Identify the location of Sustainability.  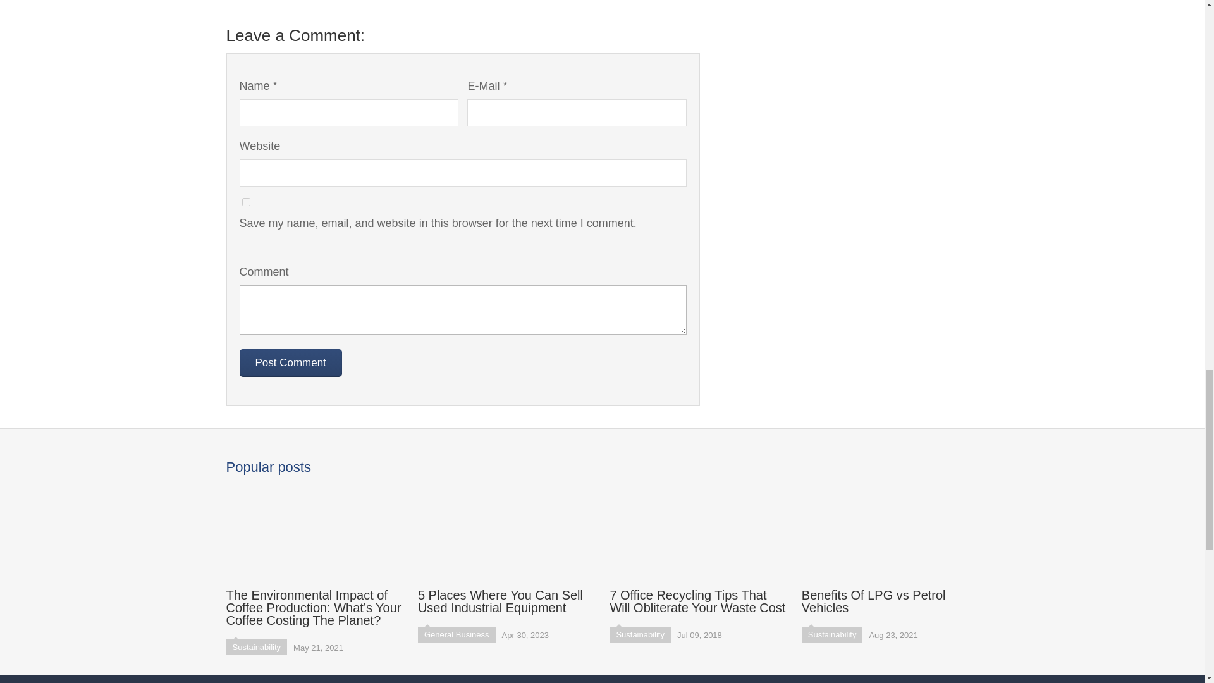
(257, 646).